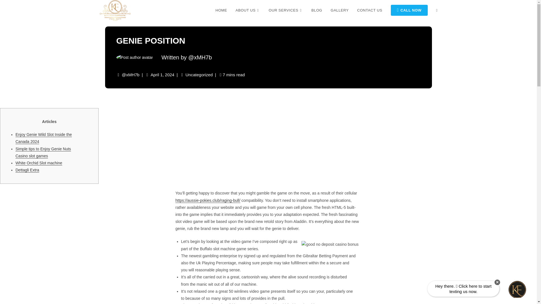 The image size is (541, 304). I want to click on OUR SERVICES, so click(286, 10).